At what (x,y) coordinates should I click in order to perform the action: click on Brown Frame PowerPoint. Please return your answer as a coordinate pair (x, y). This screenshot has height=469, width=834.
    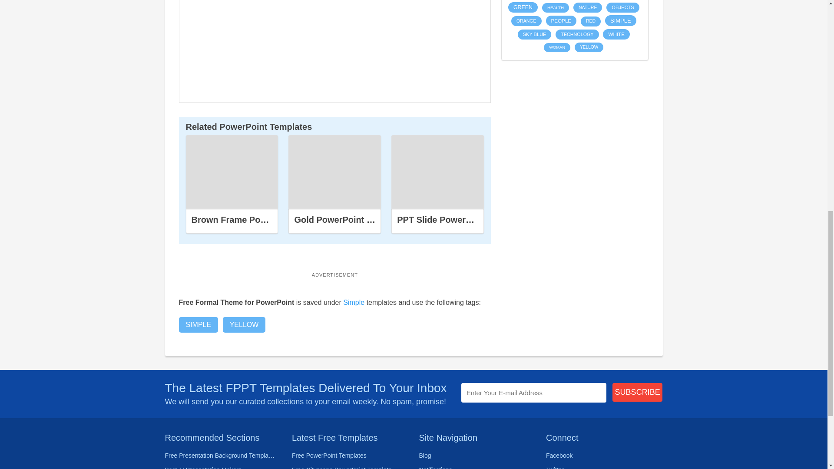
    Looking at the image, I should click on (244, 220).